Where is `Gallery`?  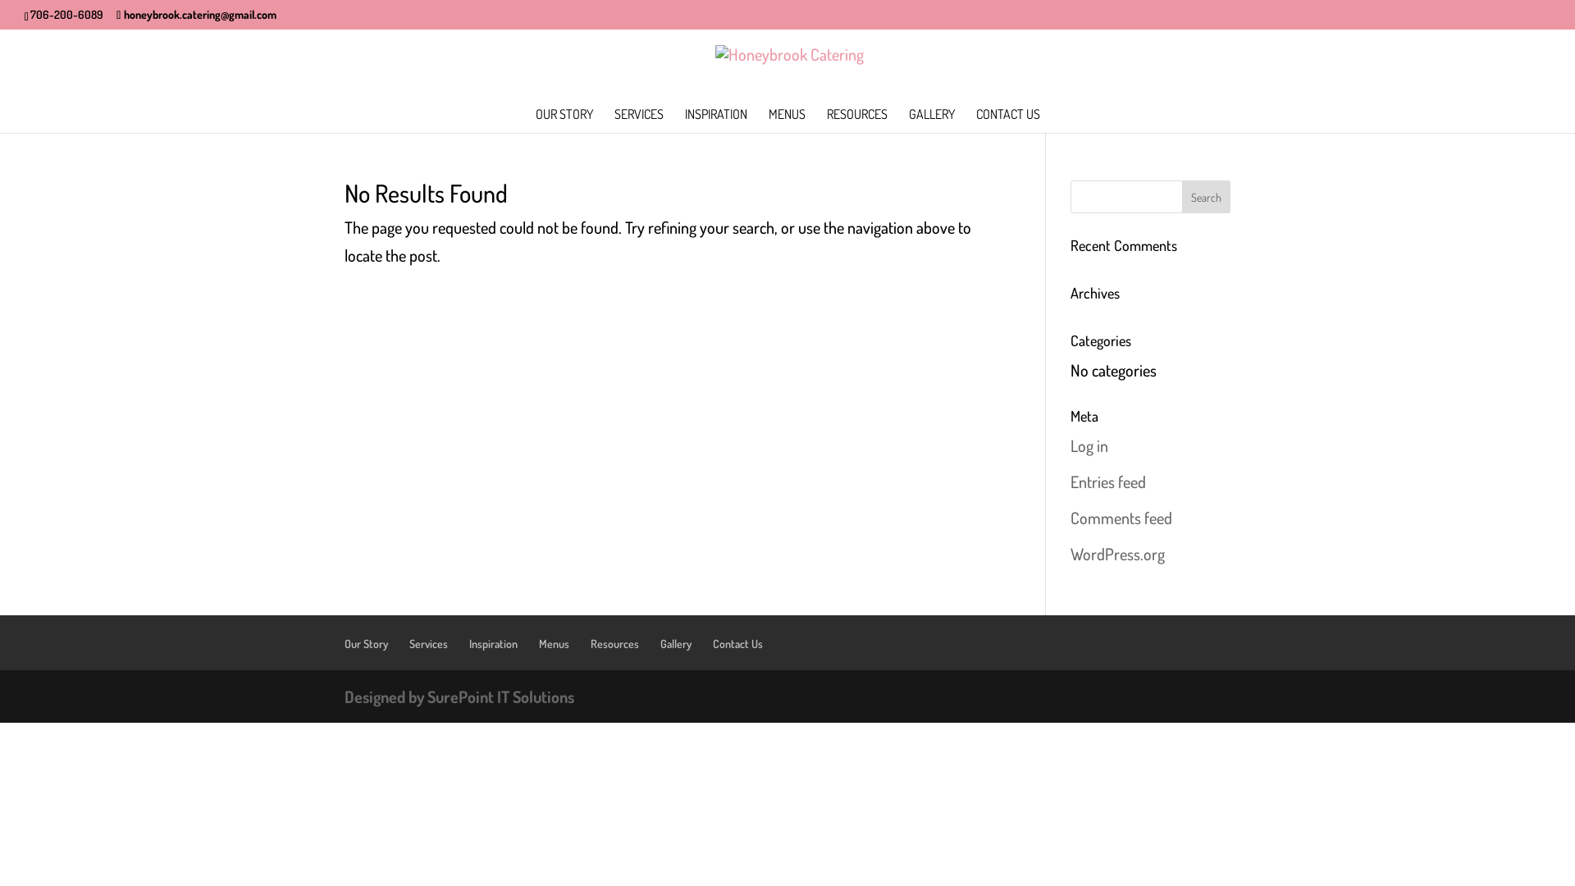
Gallery is located at coordinates (676, 643).